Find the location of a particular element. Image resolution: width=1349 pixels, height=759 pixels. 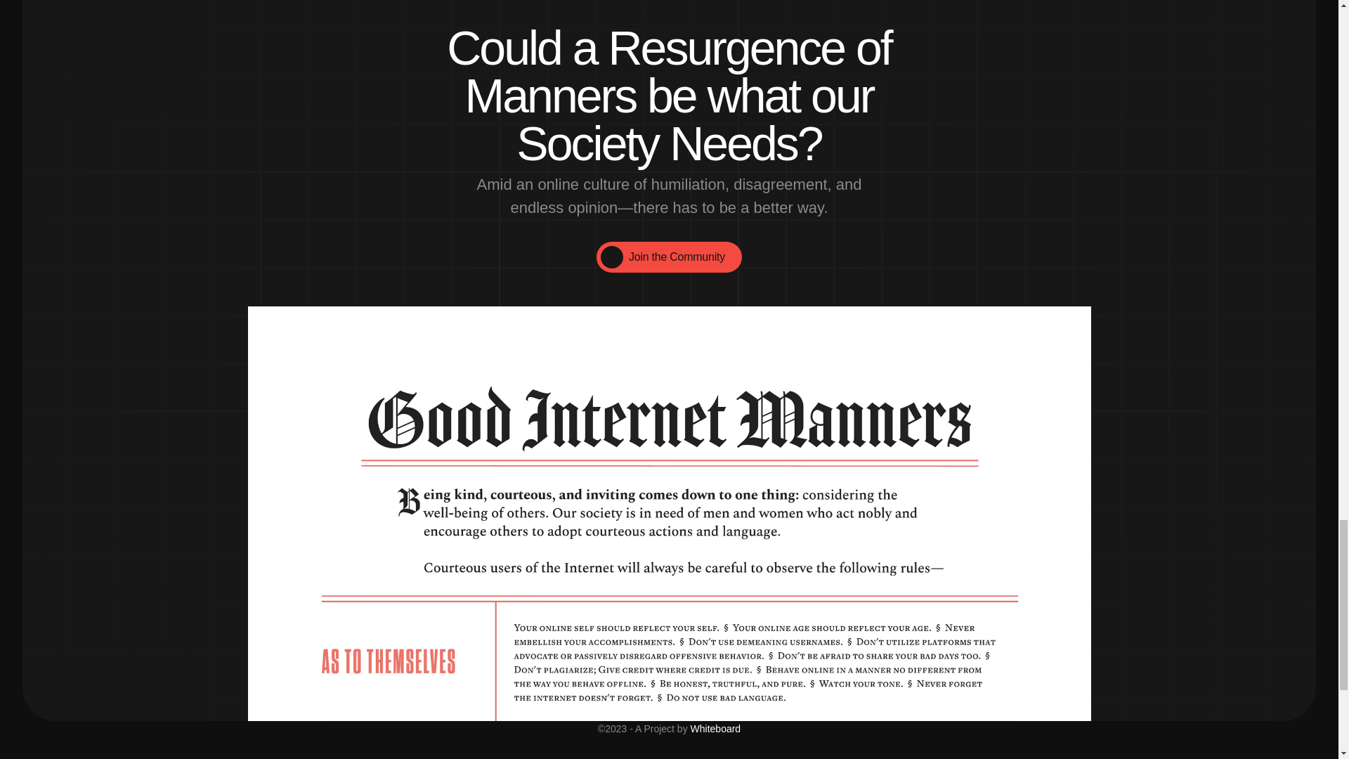

Join the Community is located at coordinates (669, 257).